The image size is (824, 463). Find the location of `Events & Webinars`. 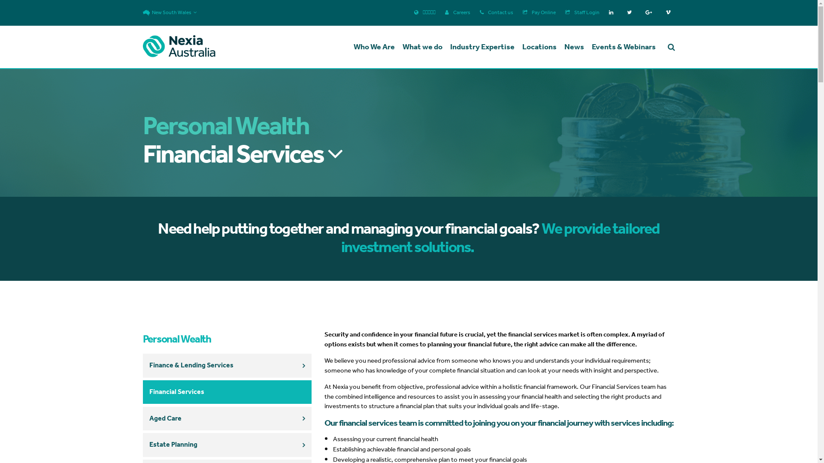

Events & Webinars is located at coordinates (623, 49).